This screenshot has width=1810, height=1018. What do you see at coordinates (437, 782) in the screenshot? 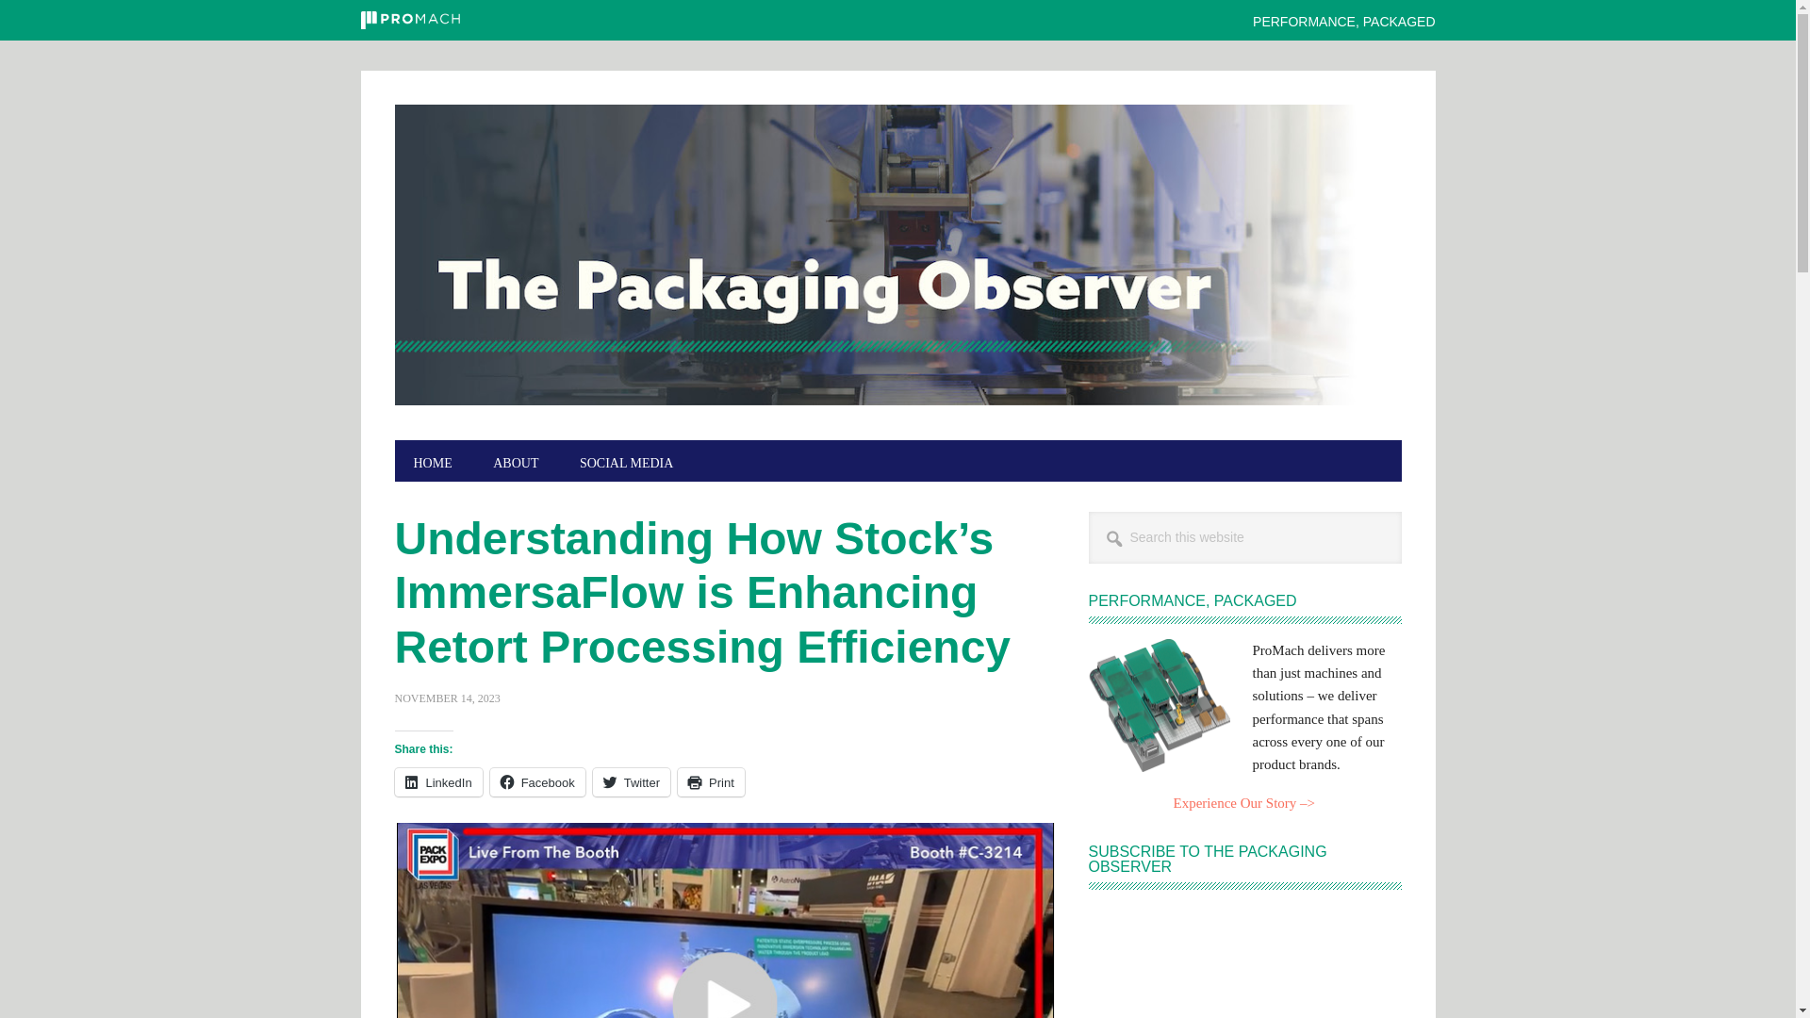
I see `Click to share on LinkedIn` at bounding box center [437, 782].